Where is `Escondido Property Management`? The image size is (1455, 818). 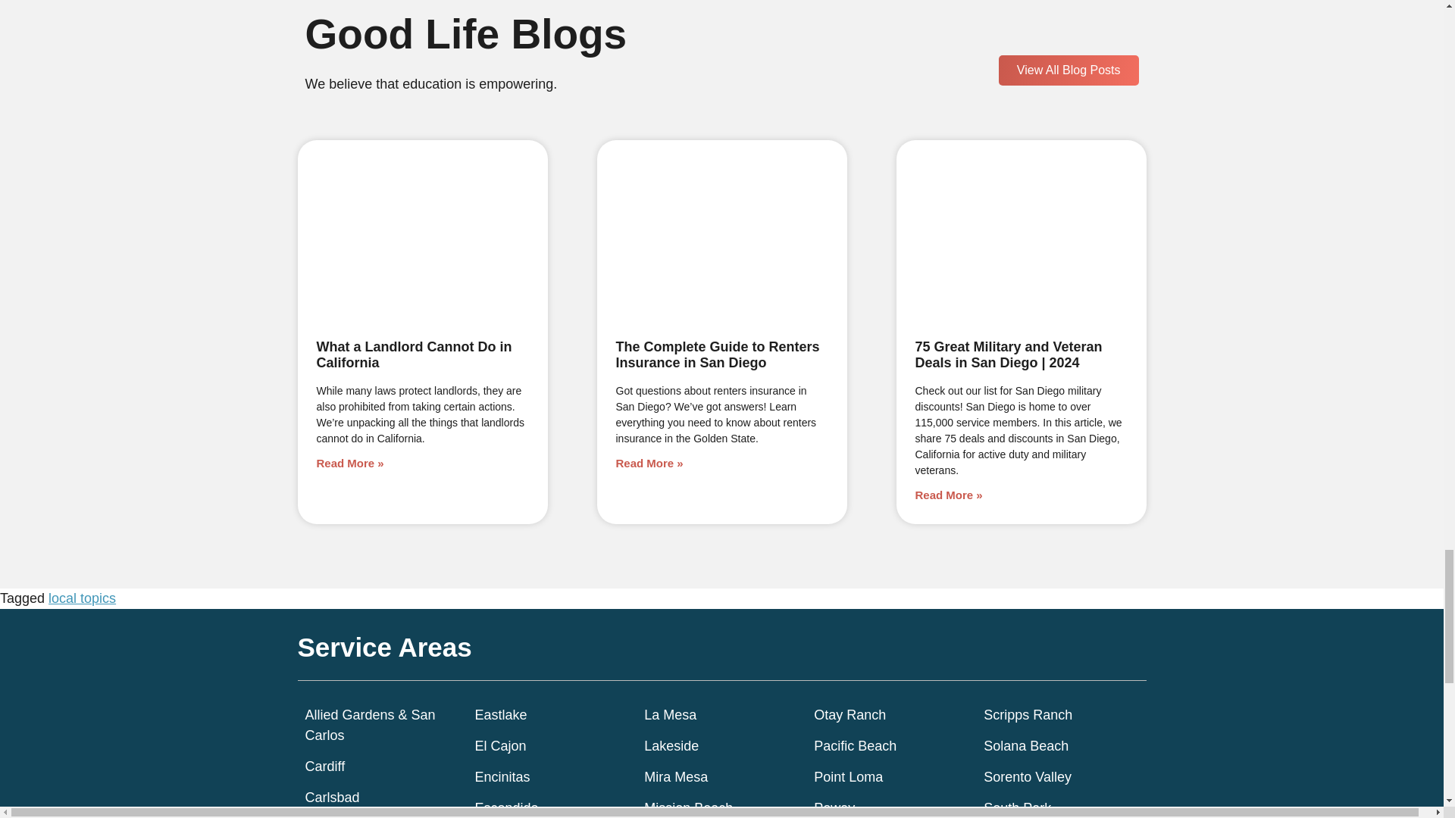 Escondido Property Management is located at coordinates (551, 808).